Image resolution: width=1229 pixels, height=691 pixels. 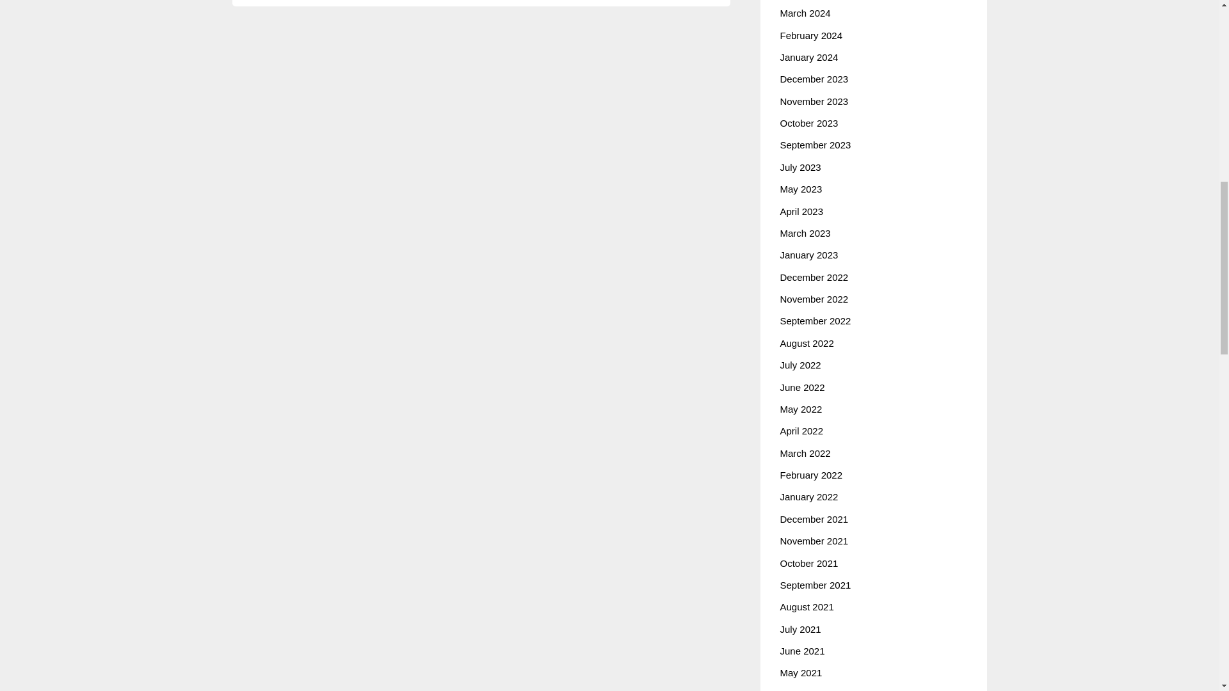 I want to click on January 2023, so click(x=808, y=255).